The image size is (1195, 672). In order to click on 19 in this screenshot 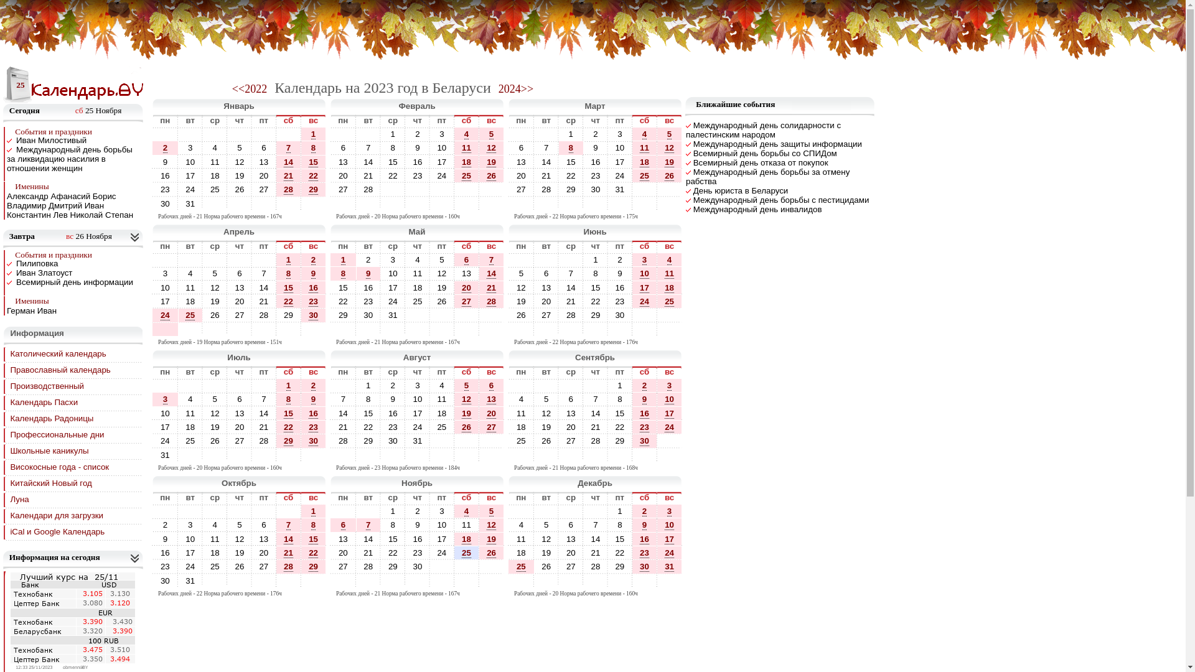, I will do `click(492, 539)`.